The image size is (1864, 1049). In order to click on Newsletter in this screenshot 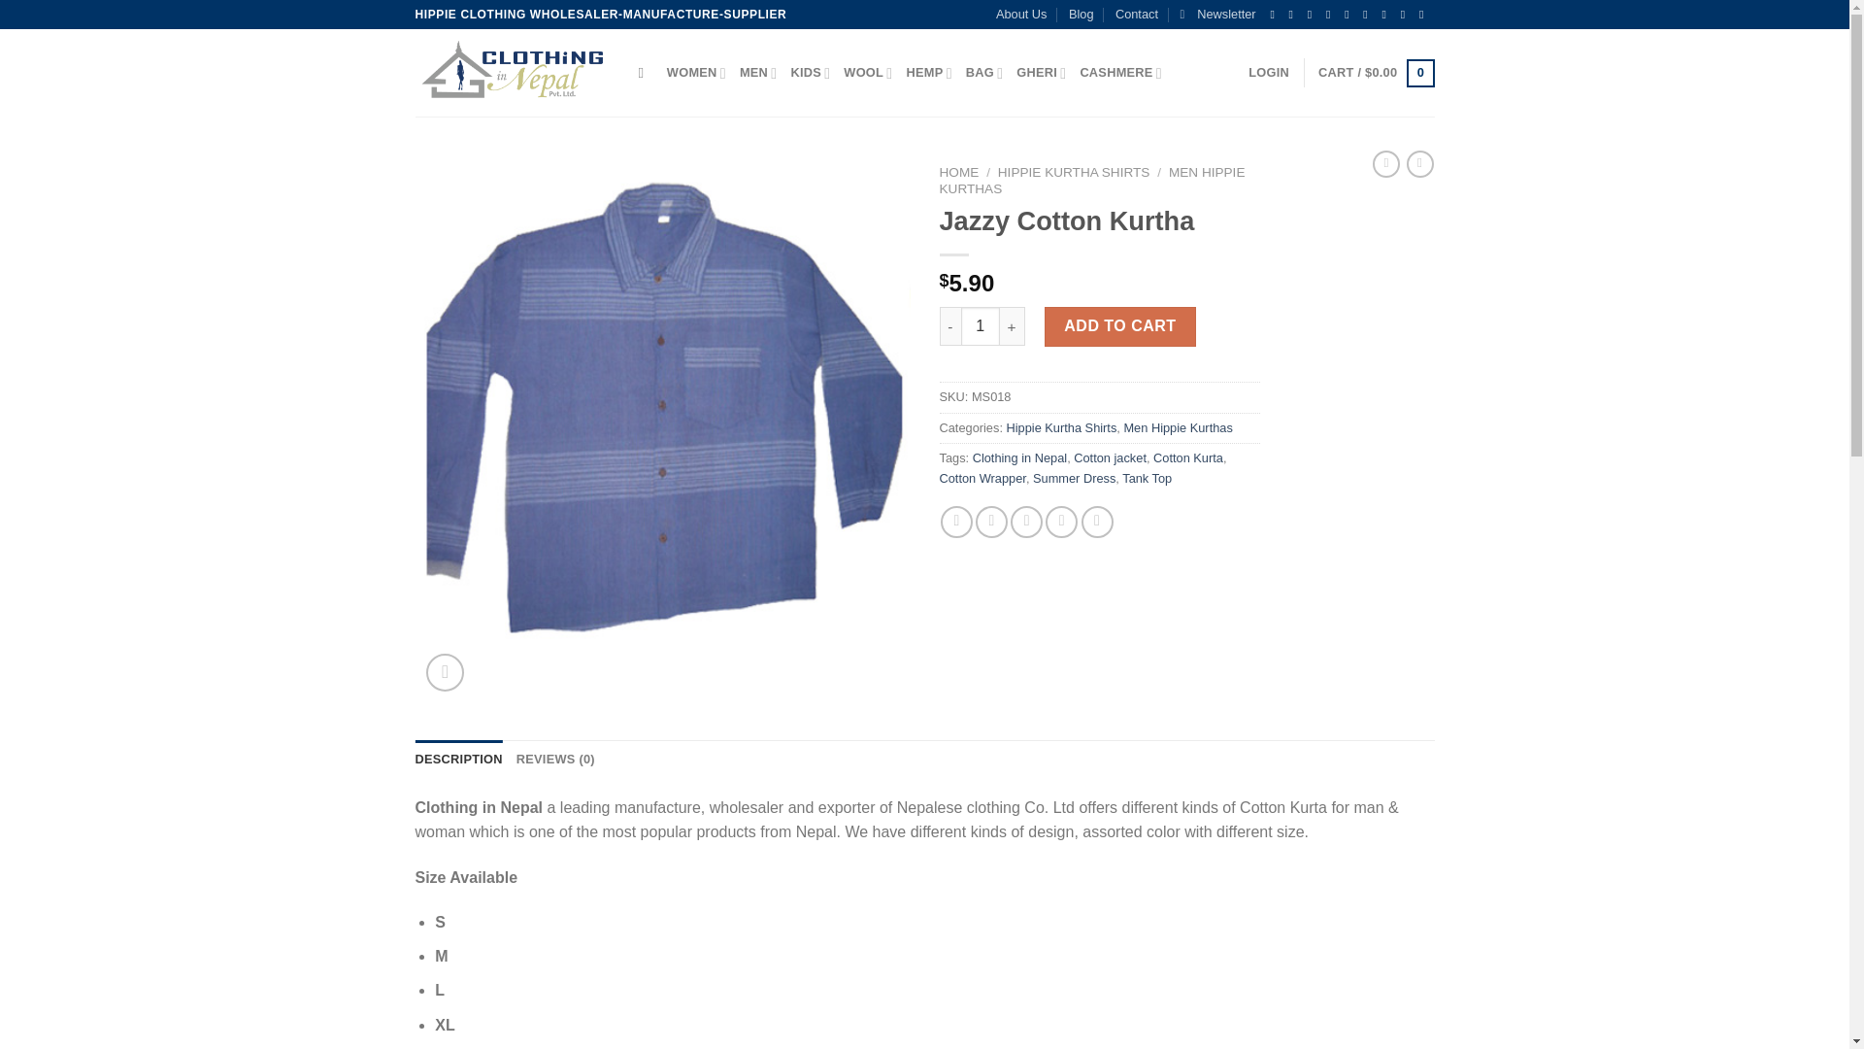, I will do `click(1217, 15)`.